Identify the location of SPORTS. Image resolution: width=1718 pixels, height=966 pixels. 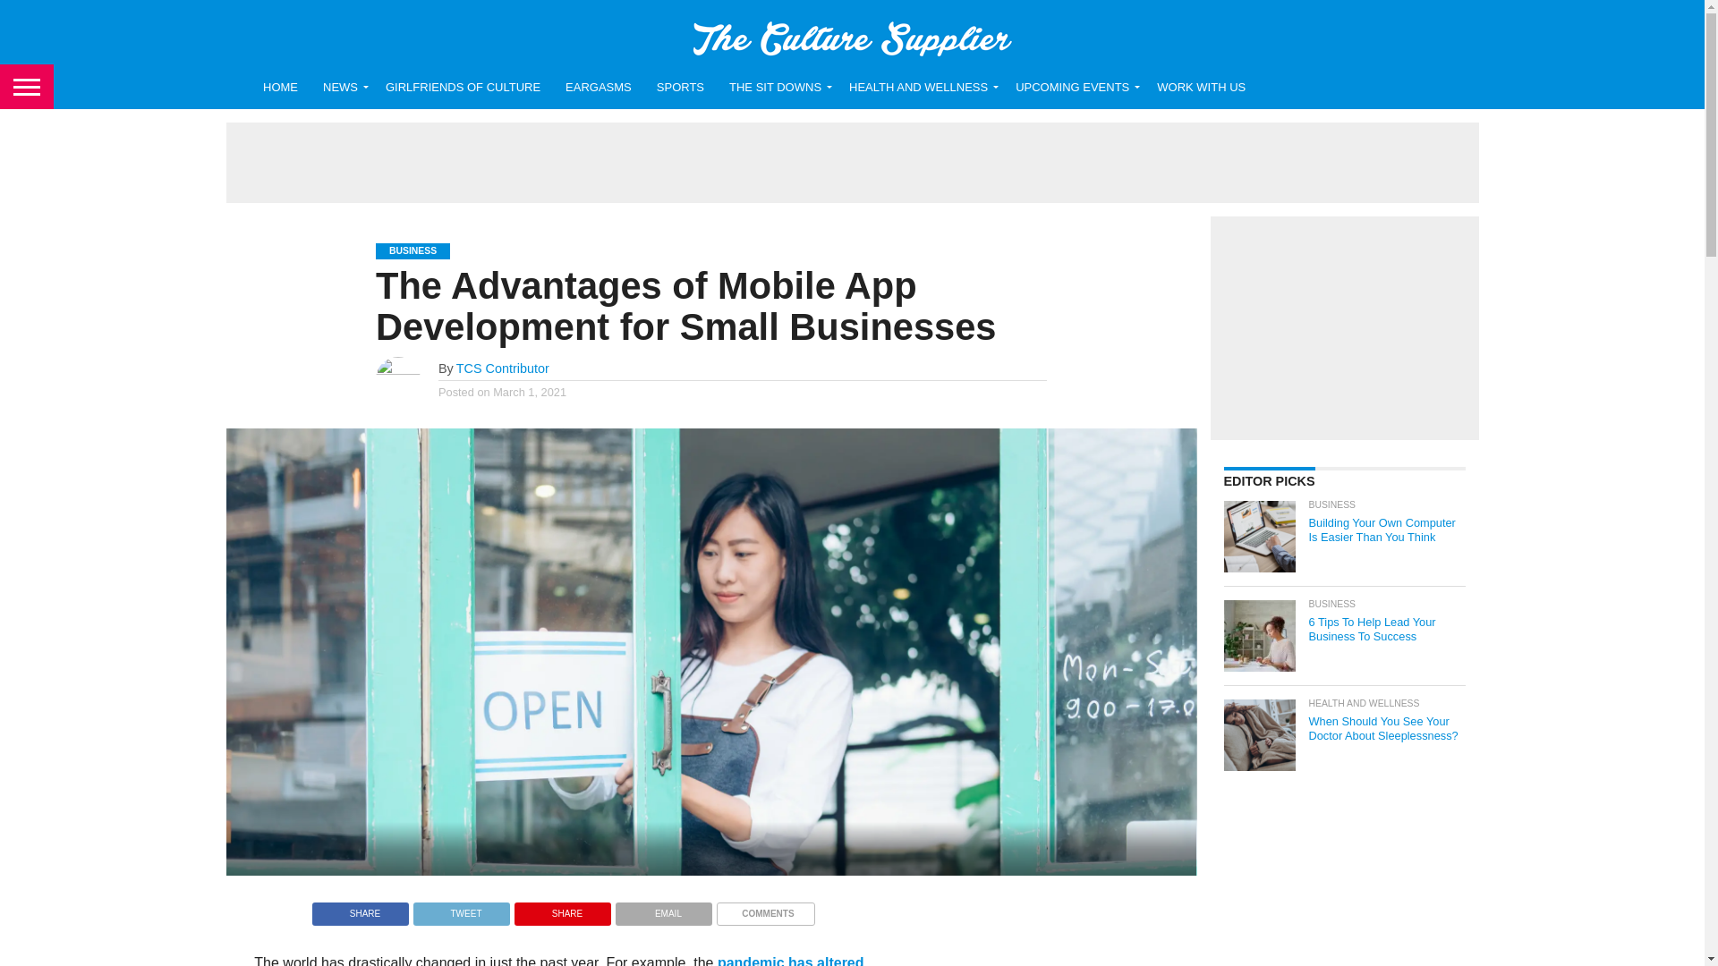
(680, 87).